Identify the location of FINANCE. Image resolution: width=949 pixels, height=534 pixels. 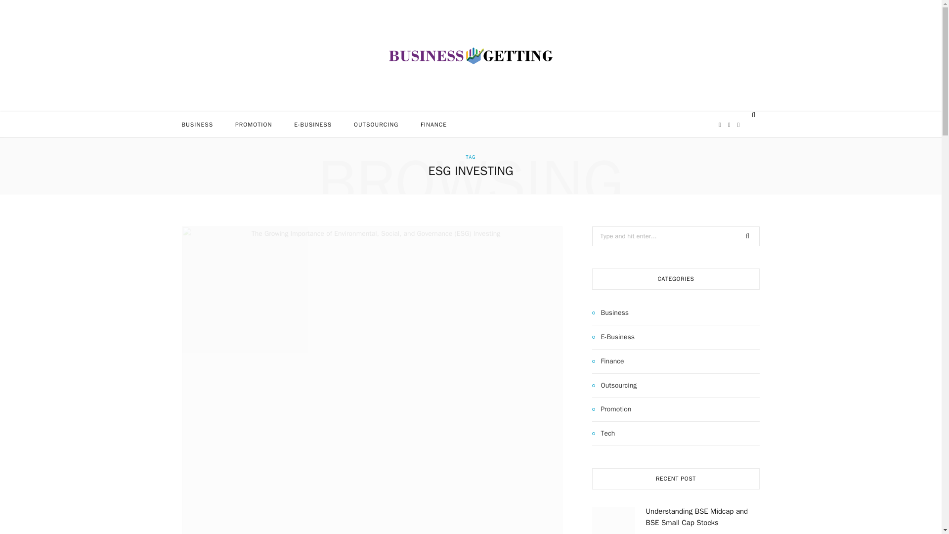
(433, 124).